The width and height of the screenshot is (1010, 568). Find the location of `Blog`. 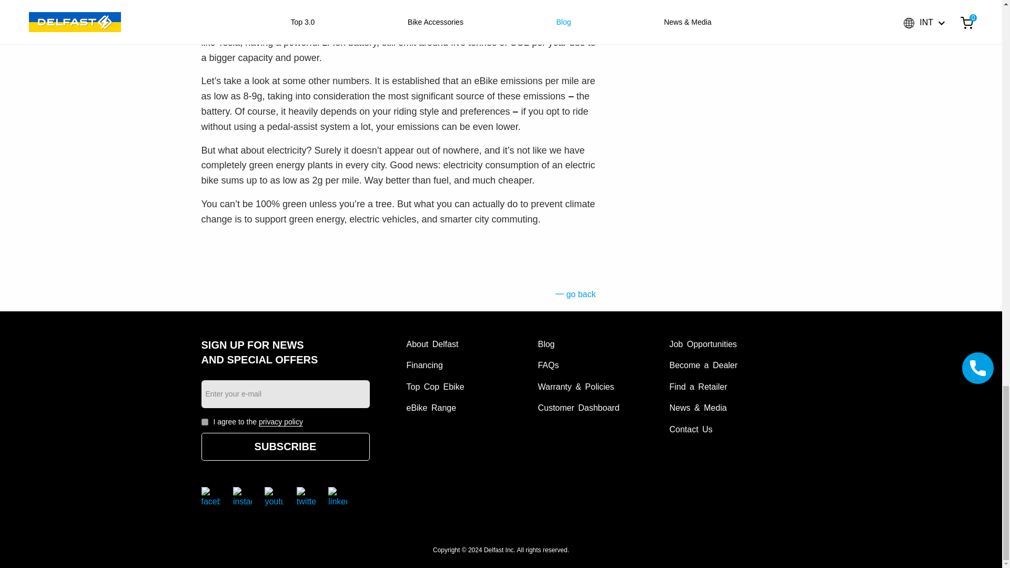

Blog is located at coordinates (546, 344).